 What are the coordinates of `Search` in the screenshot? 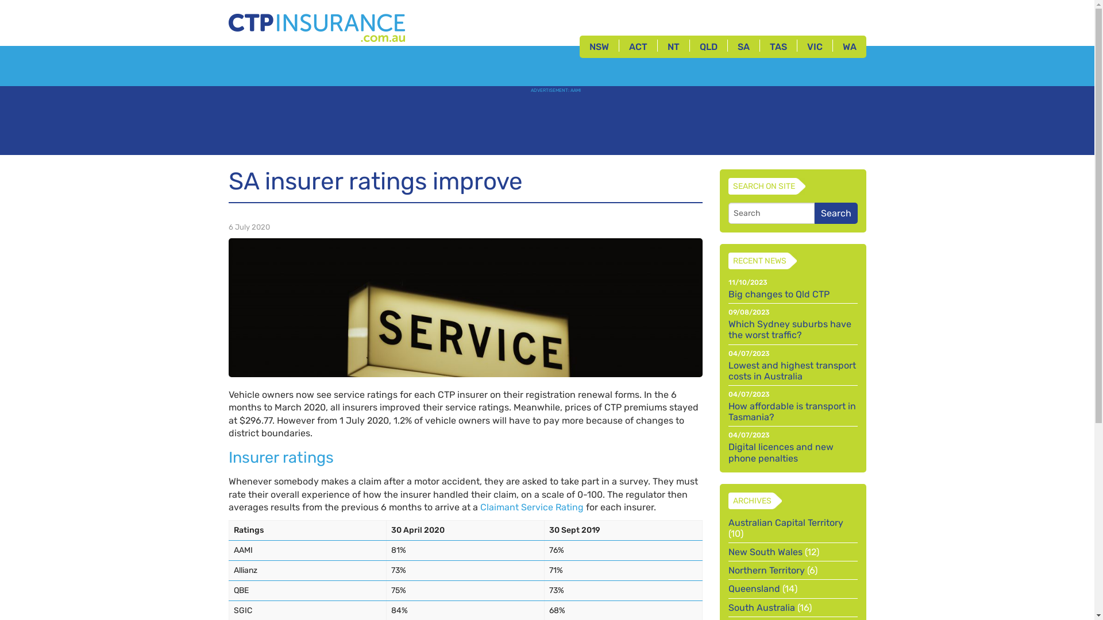 It's located at (836, 214).